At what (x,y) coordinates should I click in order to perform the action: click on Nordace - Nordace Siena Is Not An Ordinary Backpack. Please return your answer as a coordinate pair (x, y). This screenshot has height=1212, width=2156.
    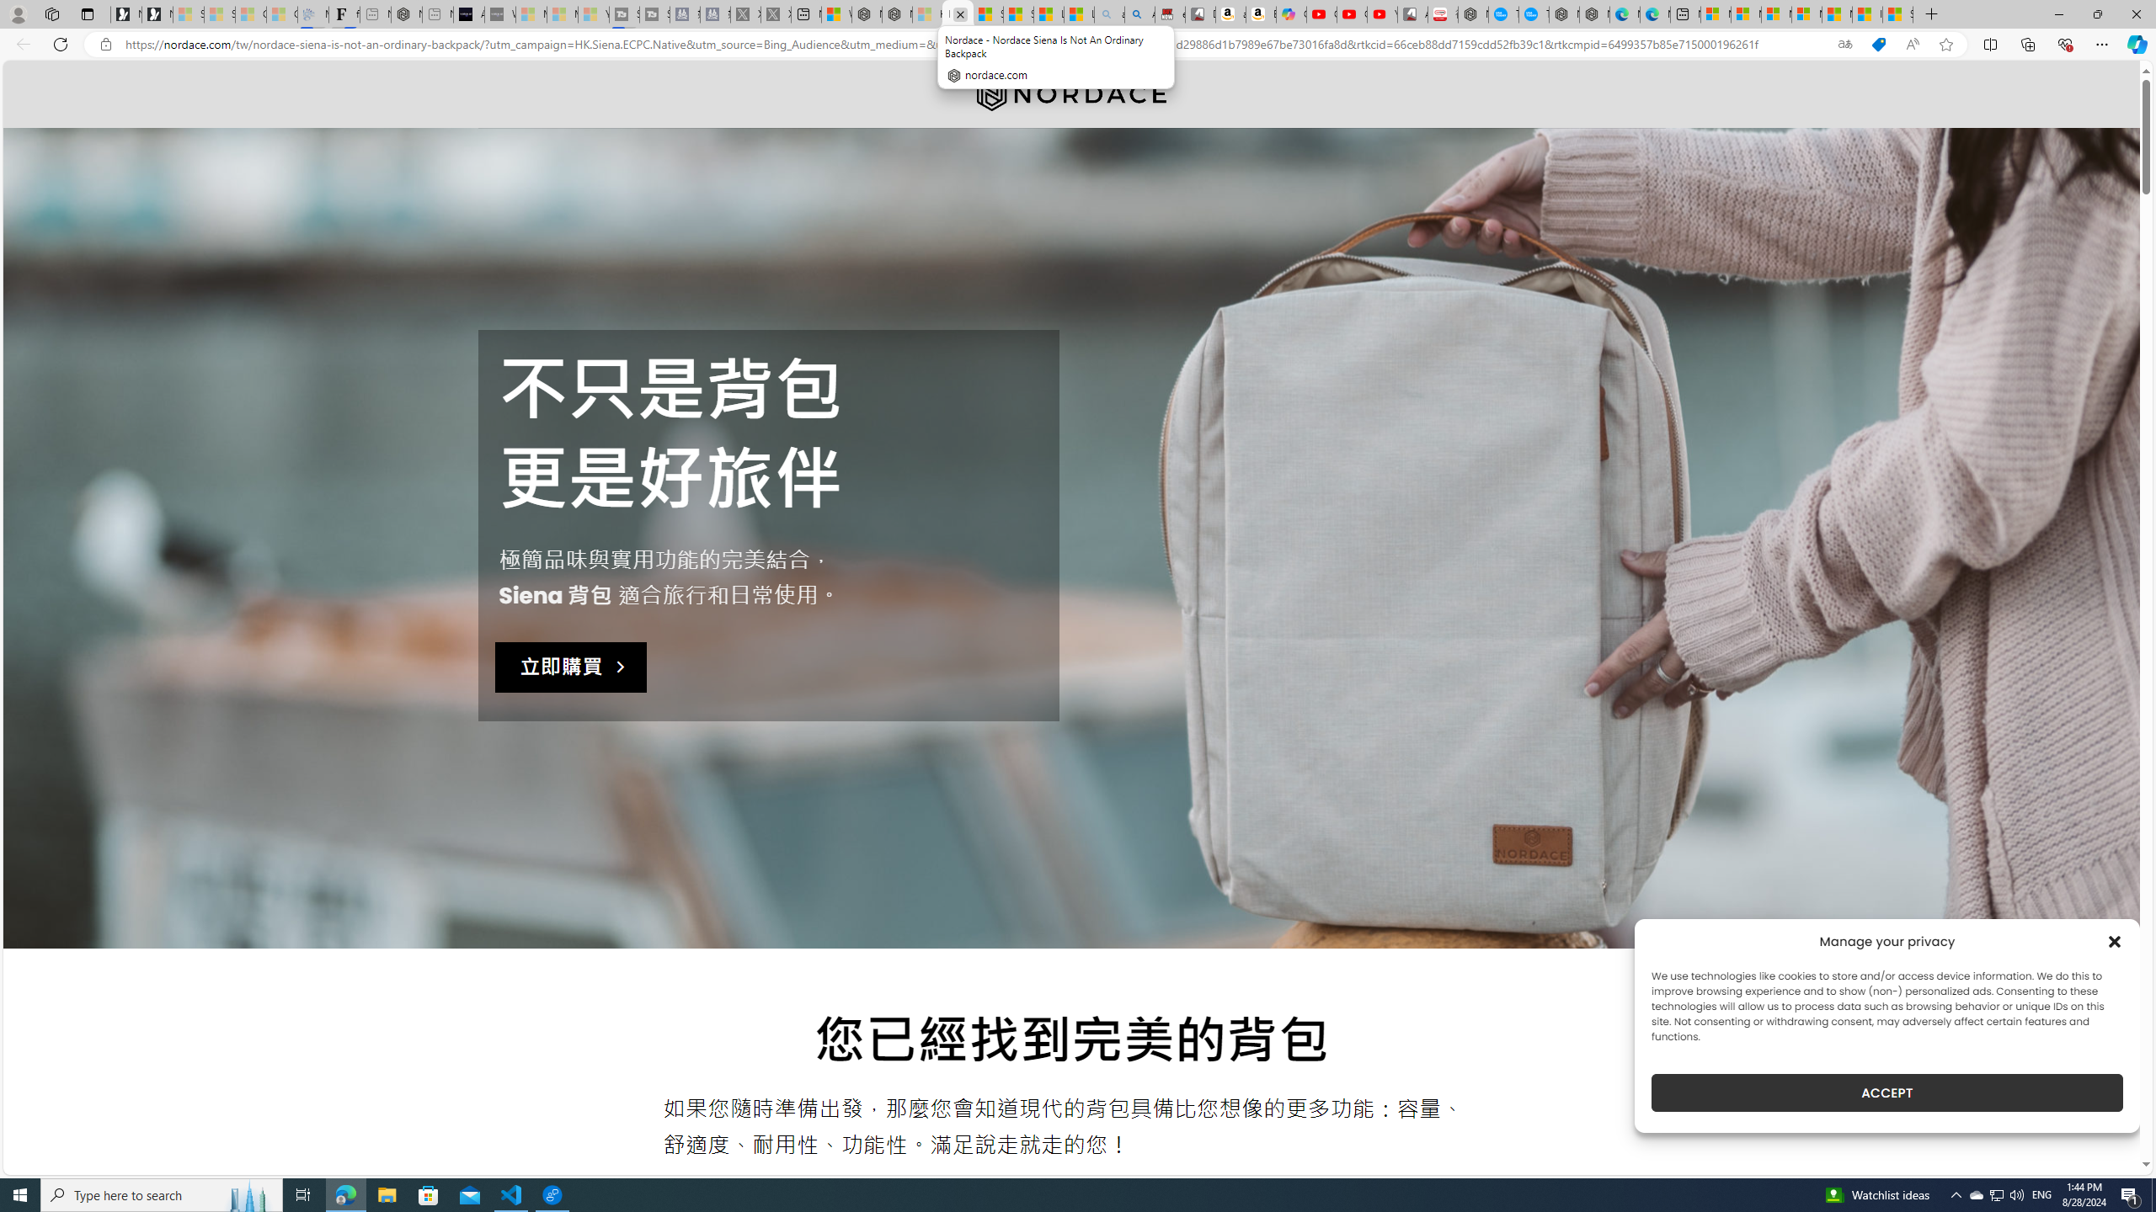
    Looking at the image, I should click on (958, 14).